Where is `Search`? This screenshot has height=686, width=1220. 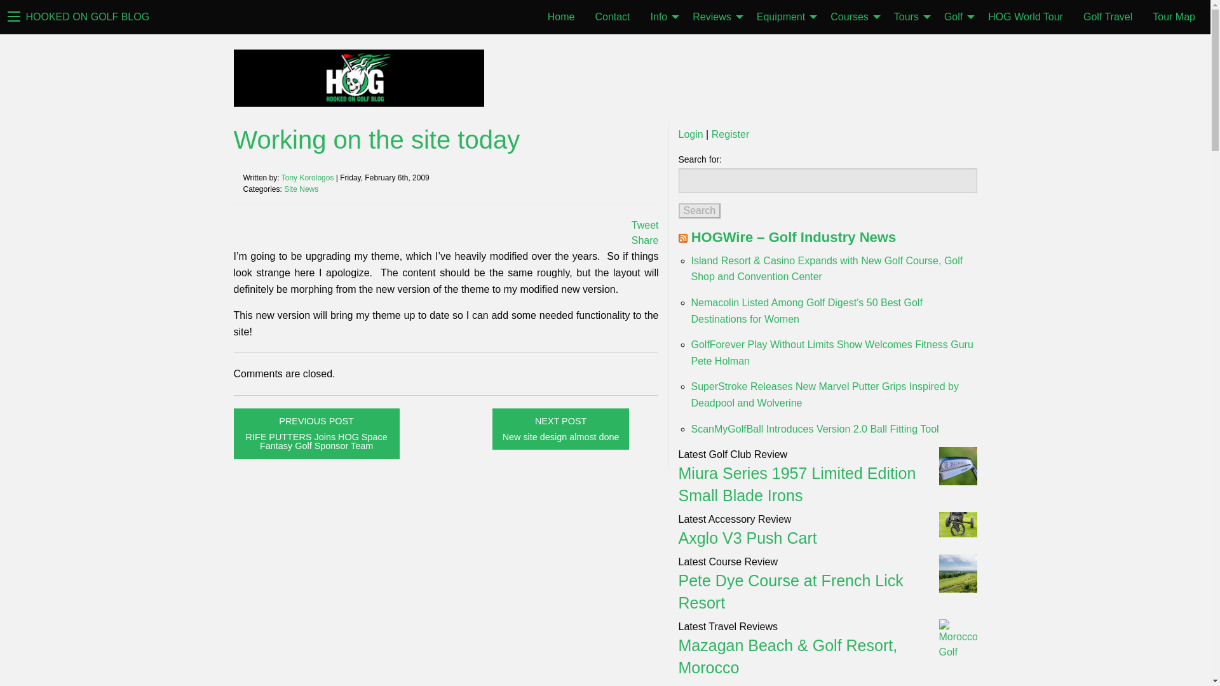
Search is located at coordinates (699, 211).